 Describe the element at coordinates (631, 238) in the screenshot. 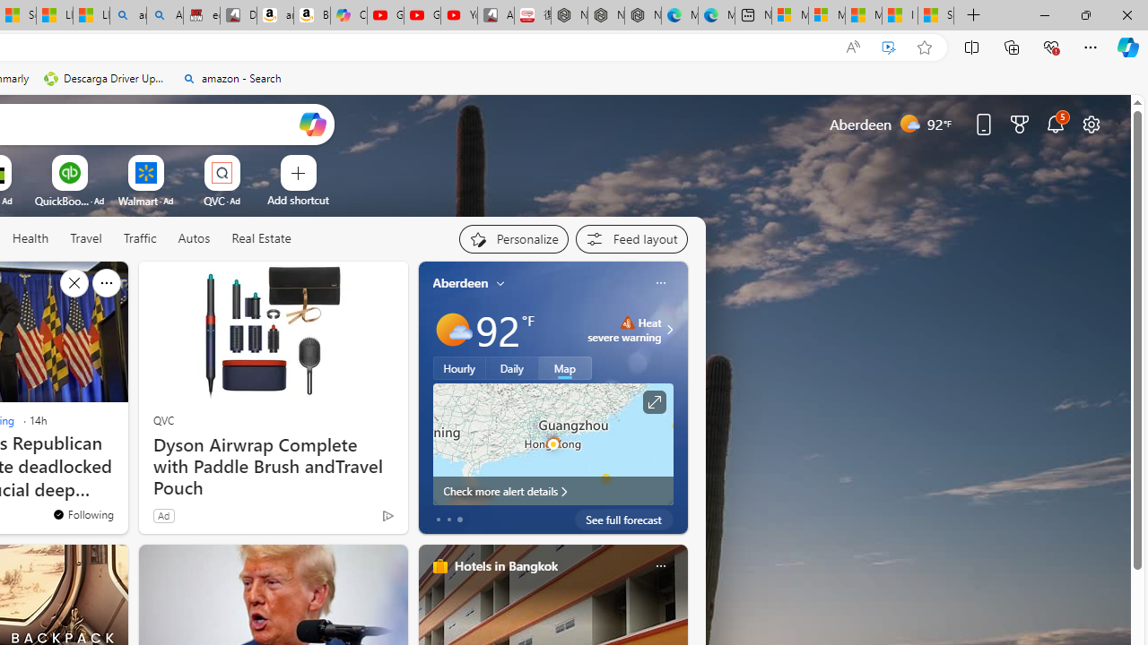

I see `Feed settings` at that location.